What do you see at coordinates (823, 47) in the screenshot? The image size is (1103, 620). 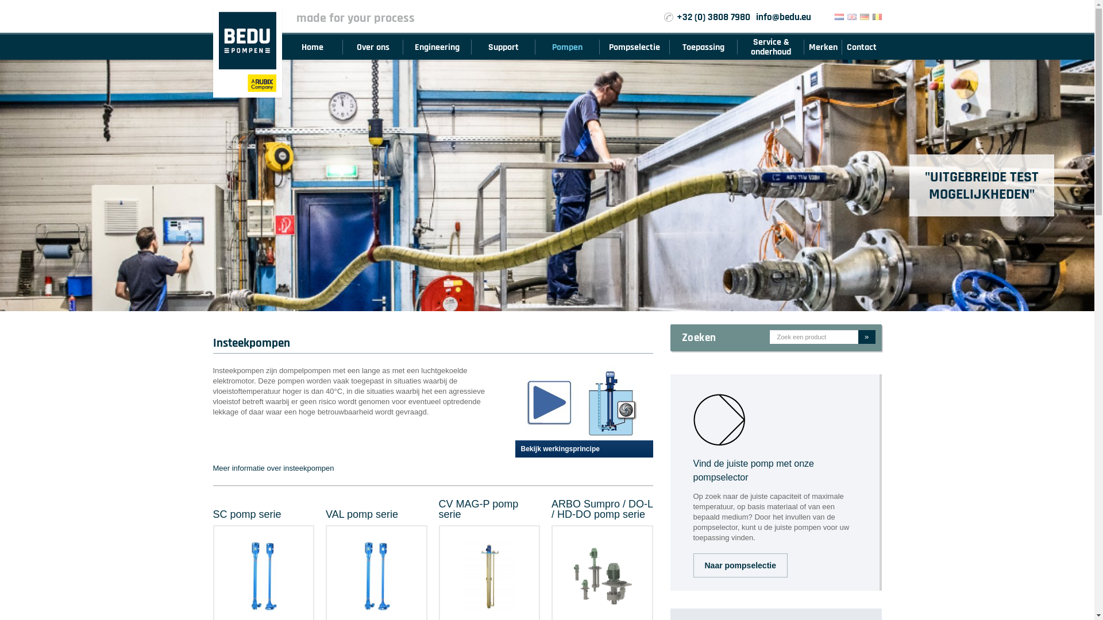 I see `Merken` at bounding box center [823, 47].